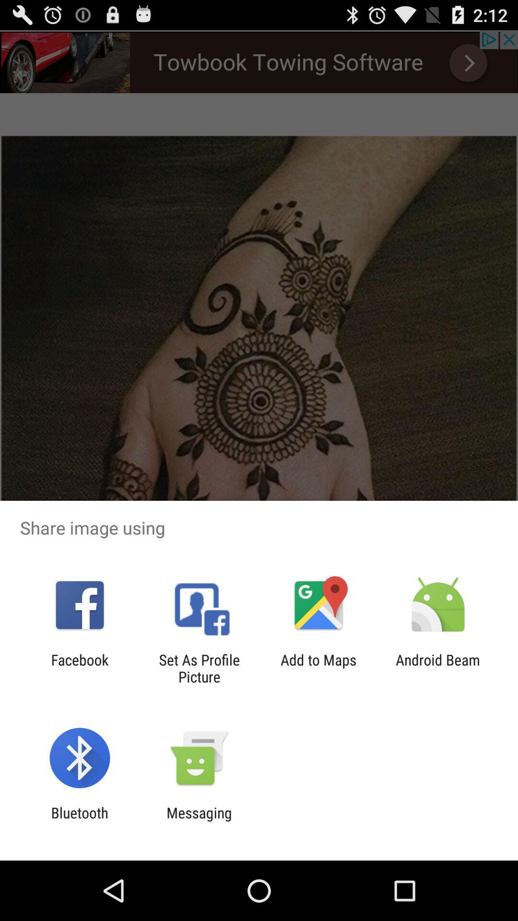 This screenshot has height=921, width=518. What do you see at coordinates (318, 668) in the screenshot?
I see `launch icon to the right of set as profile app` at bounding box center [318, 668].